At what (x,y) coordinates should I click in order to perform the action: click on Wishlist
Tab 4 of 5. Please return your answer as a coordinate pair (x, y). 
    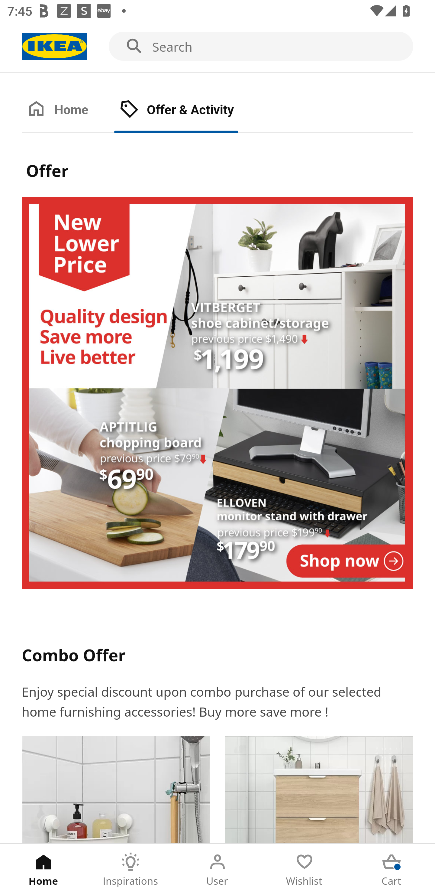
    Looking at the image, I should click on (304, 870).